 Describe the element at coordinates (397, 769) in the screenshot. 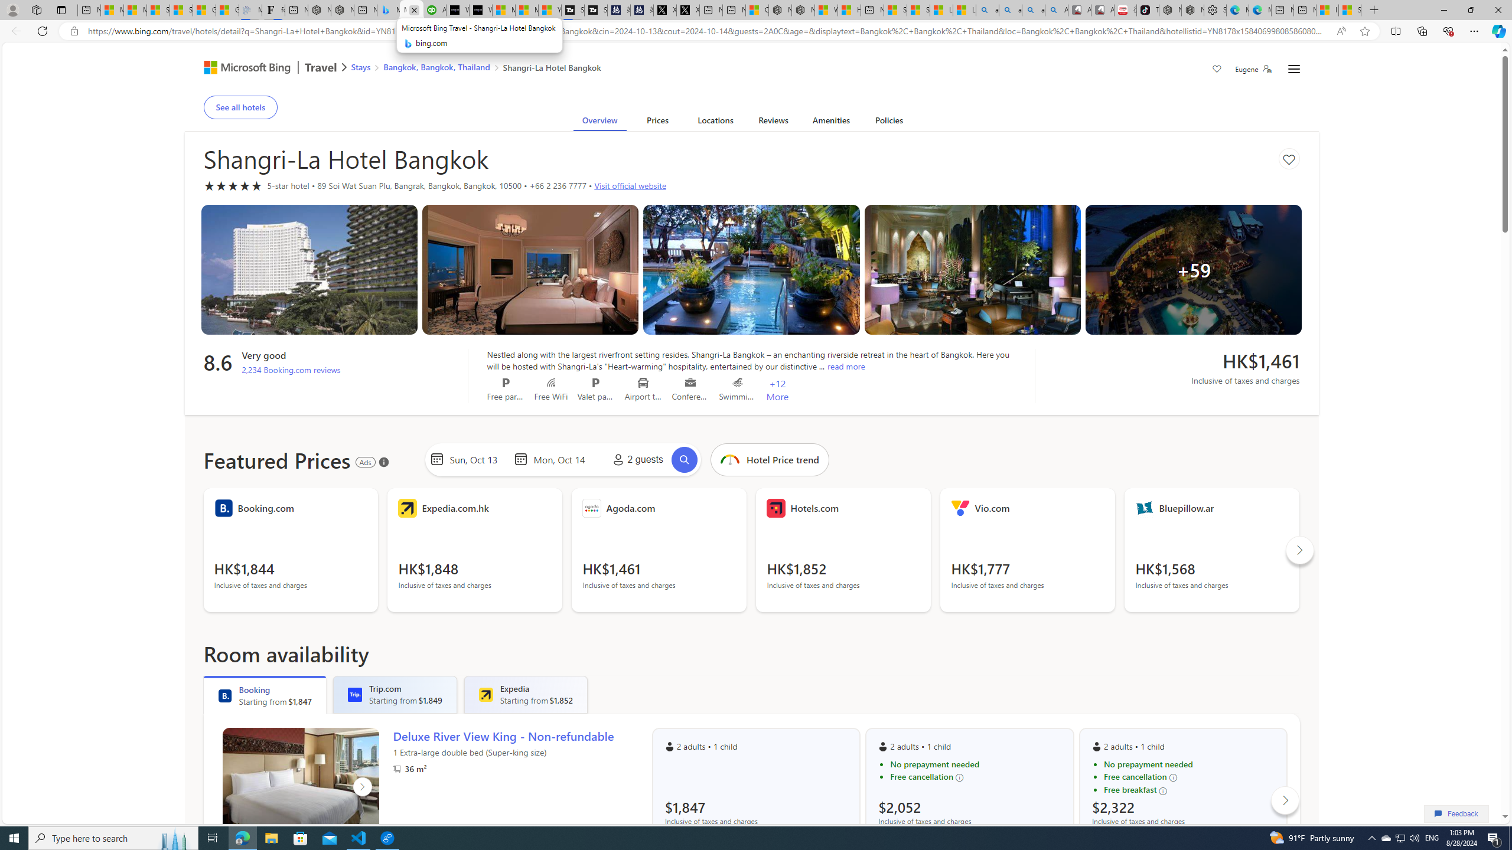

I see `Partner Image` at that location.